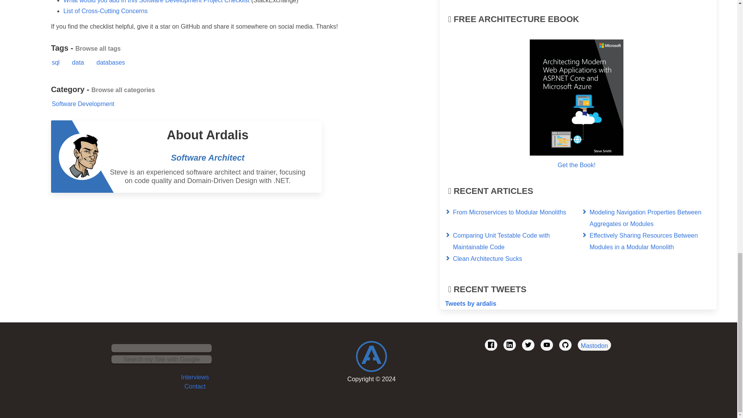 Image resolution: width=743 pixels, height=418 pixels. What do you see at coordinates (123, 90) in the screenshot?
I see `Browse all categories` at bounding box center [123, 90].